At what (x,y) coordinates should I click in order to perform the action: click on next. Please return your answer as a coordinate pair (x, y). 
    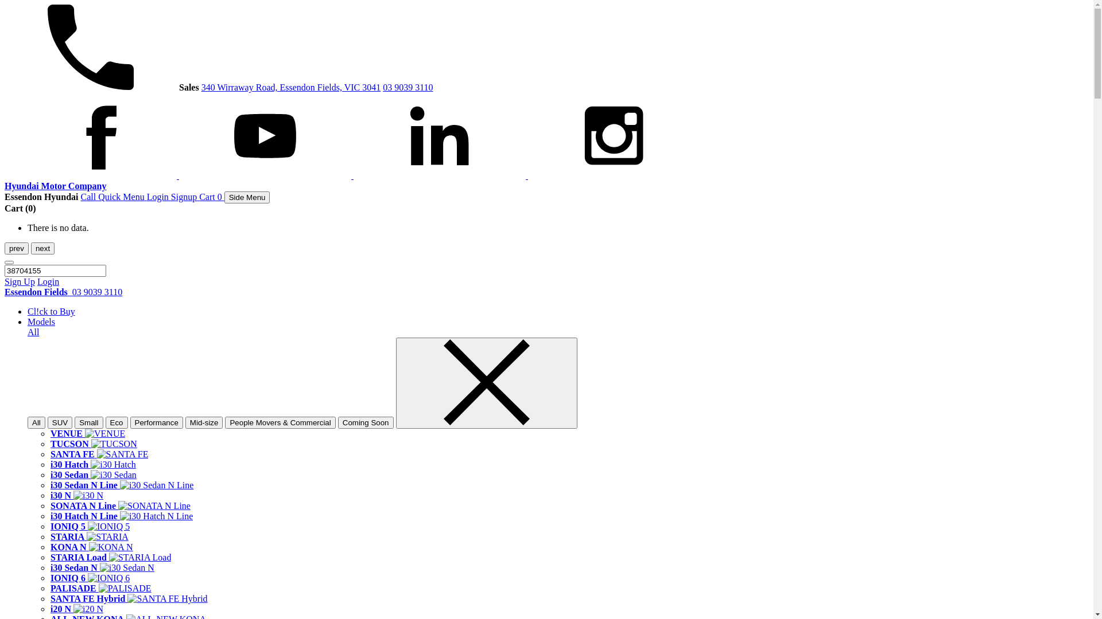
    Looking at the image, I should click on (42, 249).